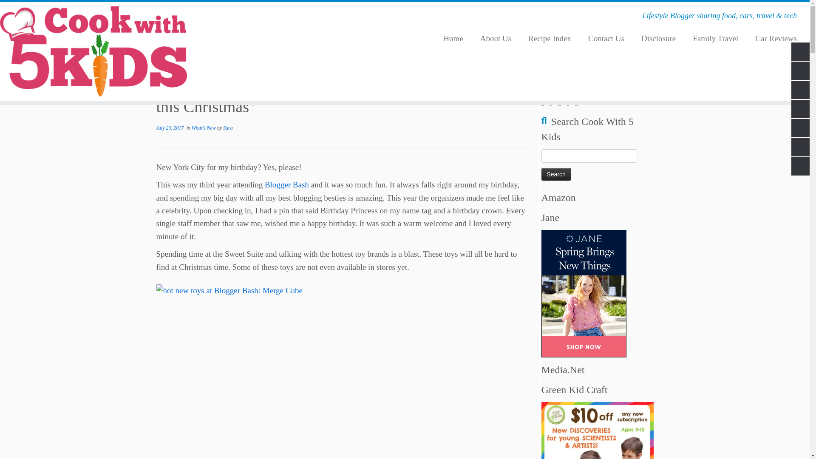 Image resolution: width=816 pixels, height=459 pixels. I want to click on View all posts in What's New, so click(204, 127).